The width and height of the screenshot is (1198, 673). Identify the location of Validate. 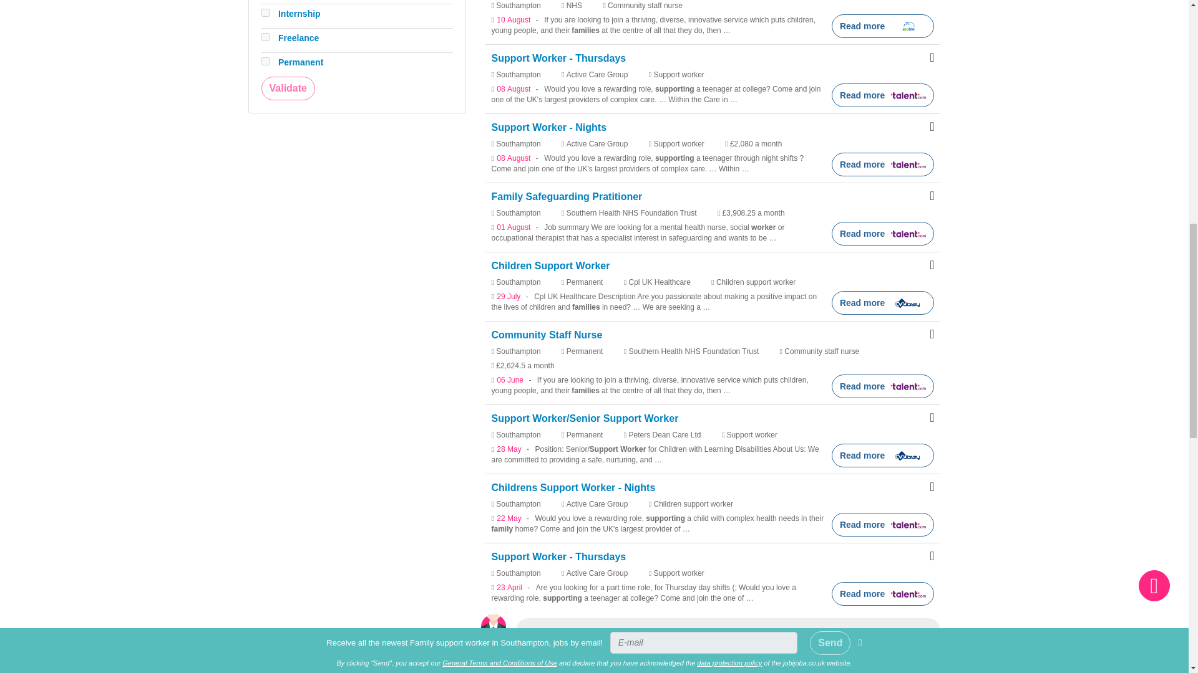
(287, 88).